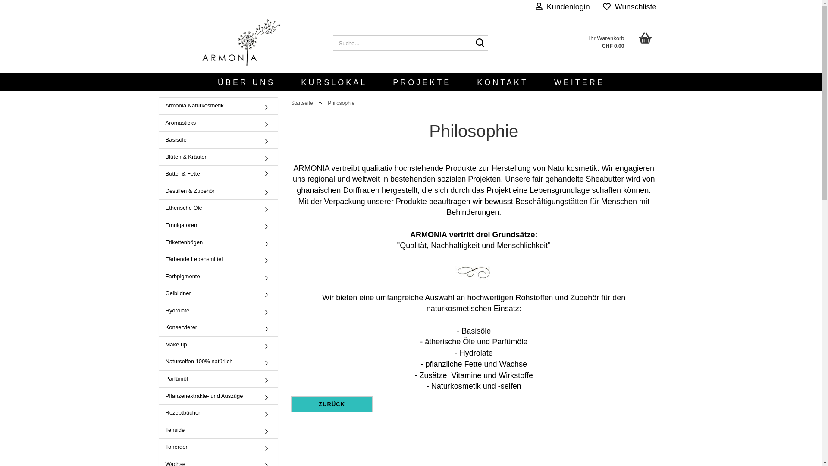  I want to click on KURSLOKAL, so click(334, 82).